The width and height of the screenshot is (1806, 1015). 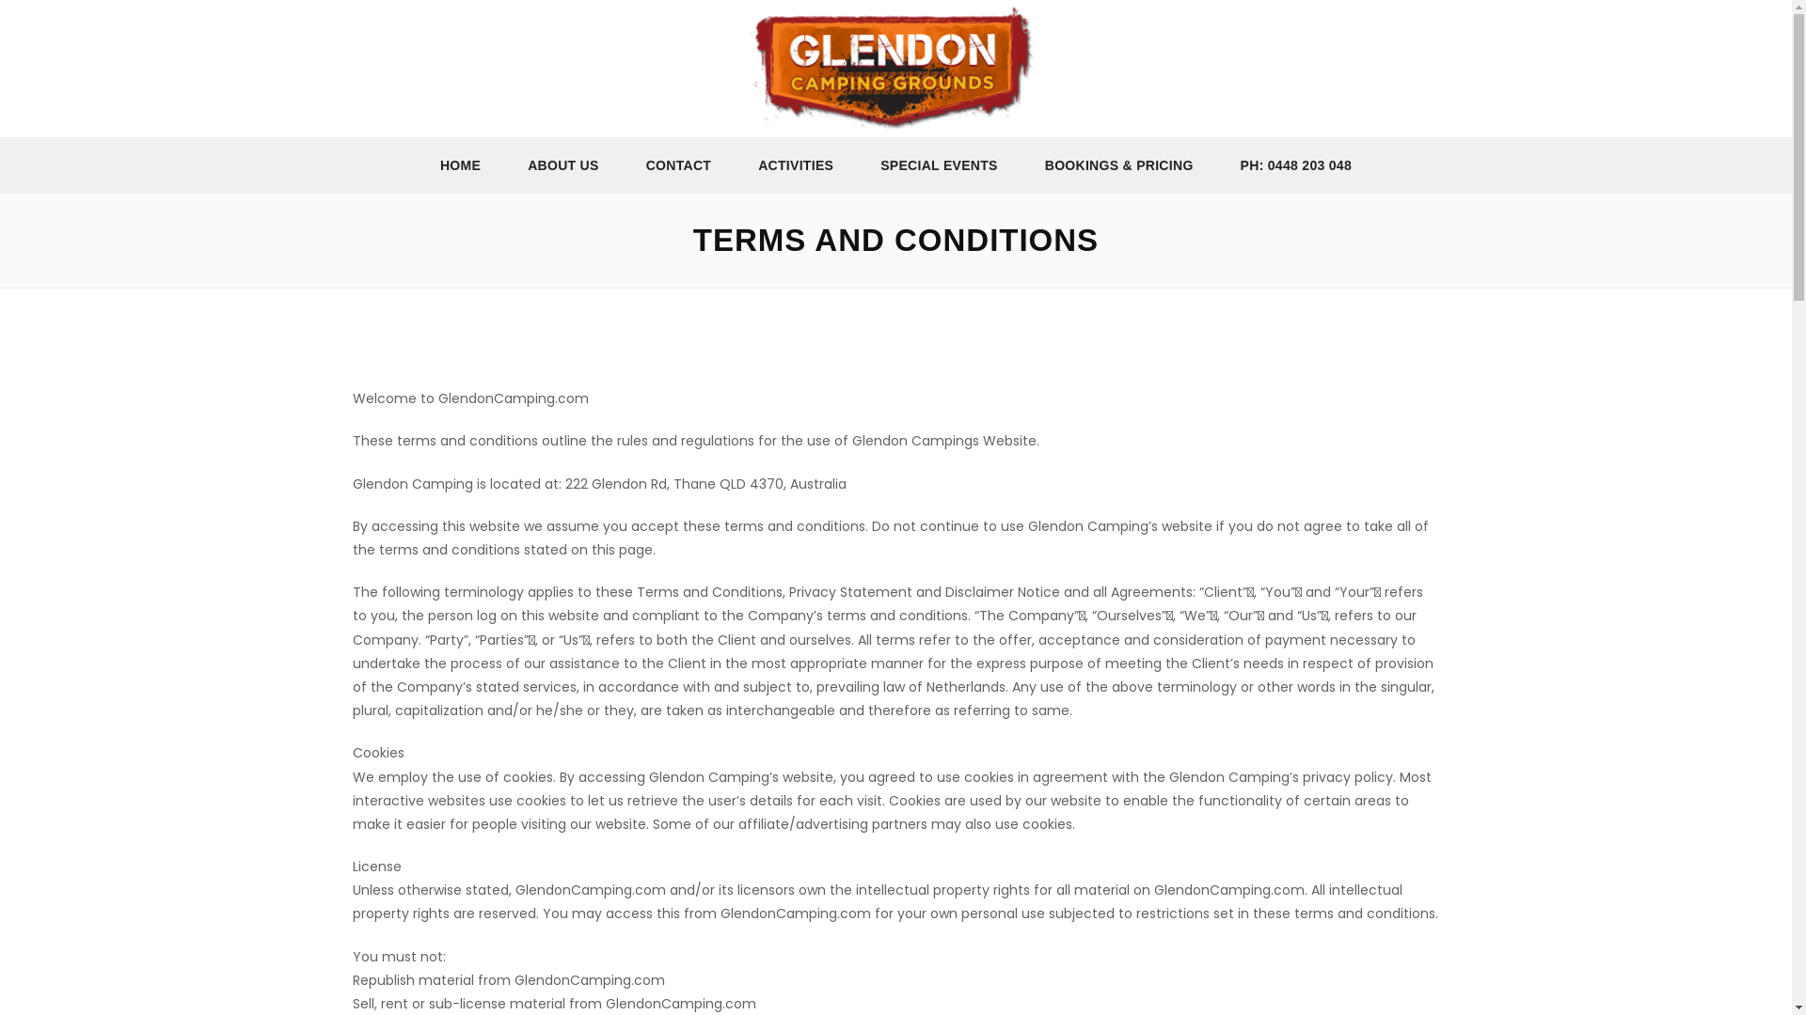 What do you see at coordinates (679, 165) in the screenshot?
I see `CONTACT` at bounding box center [679, 165].